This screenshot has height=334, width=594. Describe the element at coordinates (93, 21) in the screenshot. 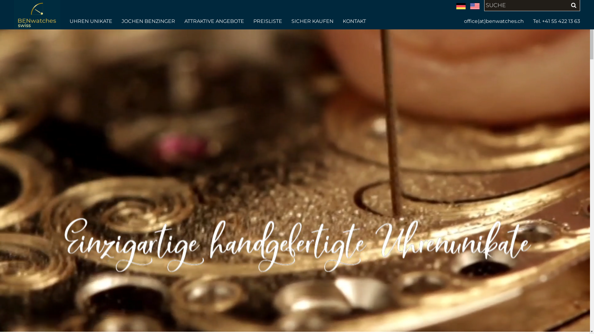

I see `UHREN UNIKATE` at that location.